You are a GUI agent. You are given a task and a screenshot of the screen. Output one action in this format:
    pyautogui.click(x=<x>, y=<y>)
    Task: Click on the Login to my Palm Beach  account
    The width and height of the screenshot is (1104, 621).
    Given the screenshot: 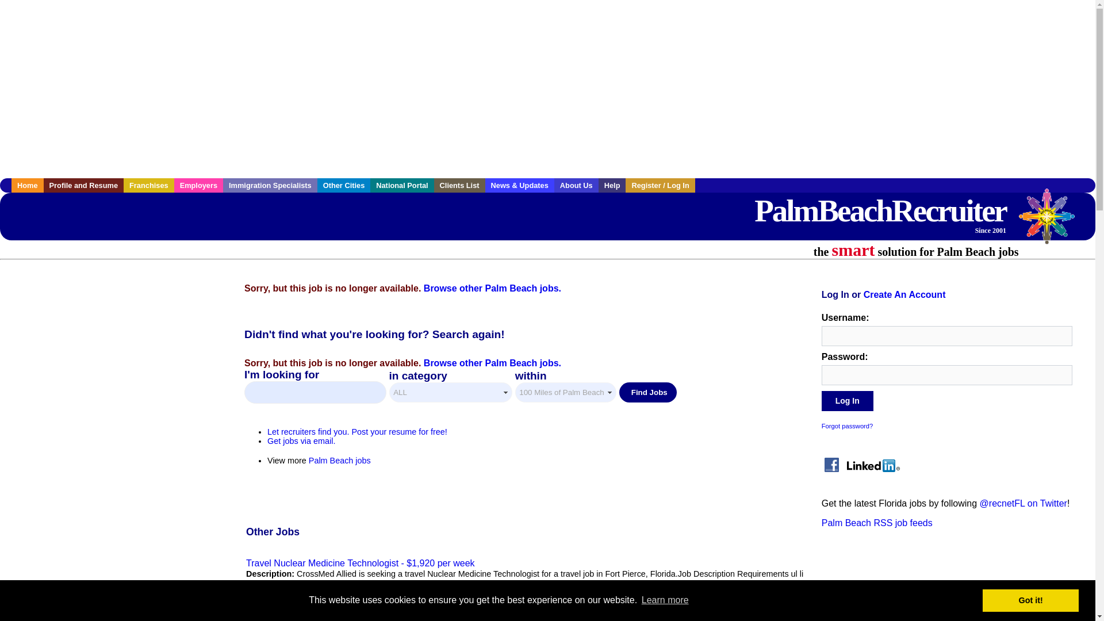 What is the action you would take?
    pyautogui.click(x=660, y=185)
    